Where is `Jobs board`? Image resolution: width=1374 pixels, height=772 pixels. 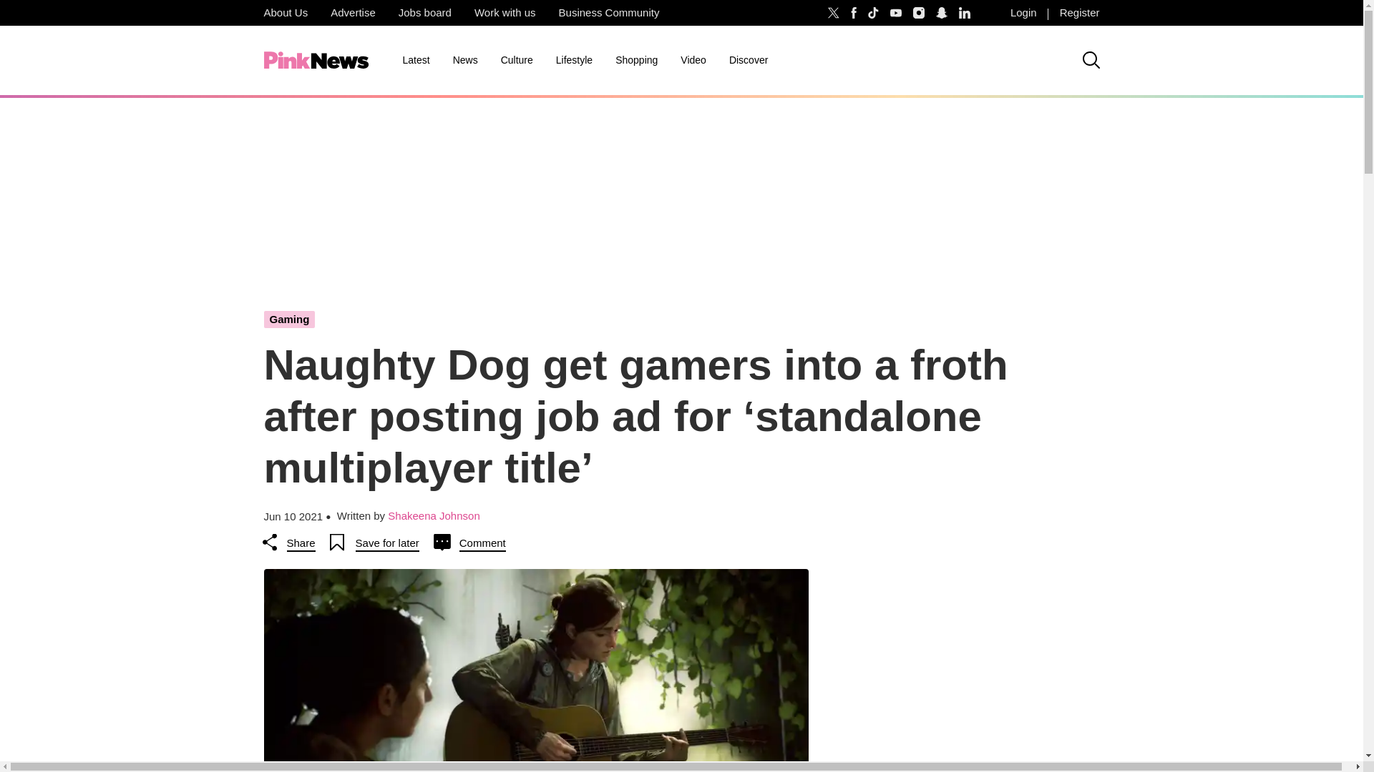
Jobs board is located at coordinates (425, 13).